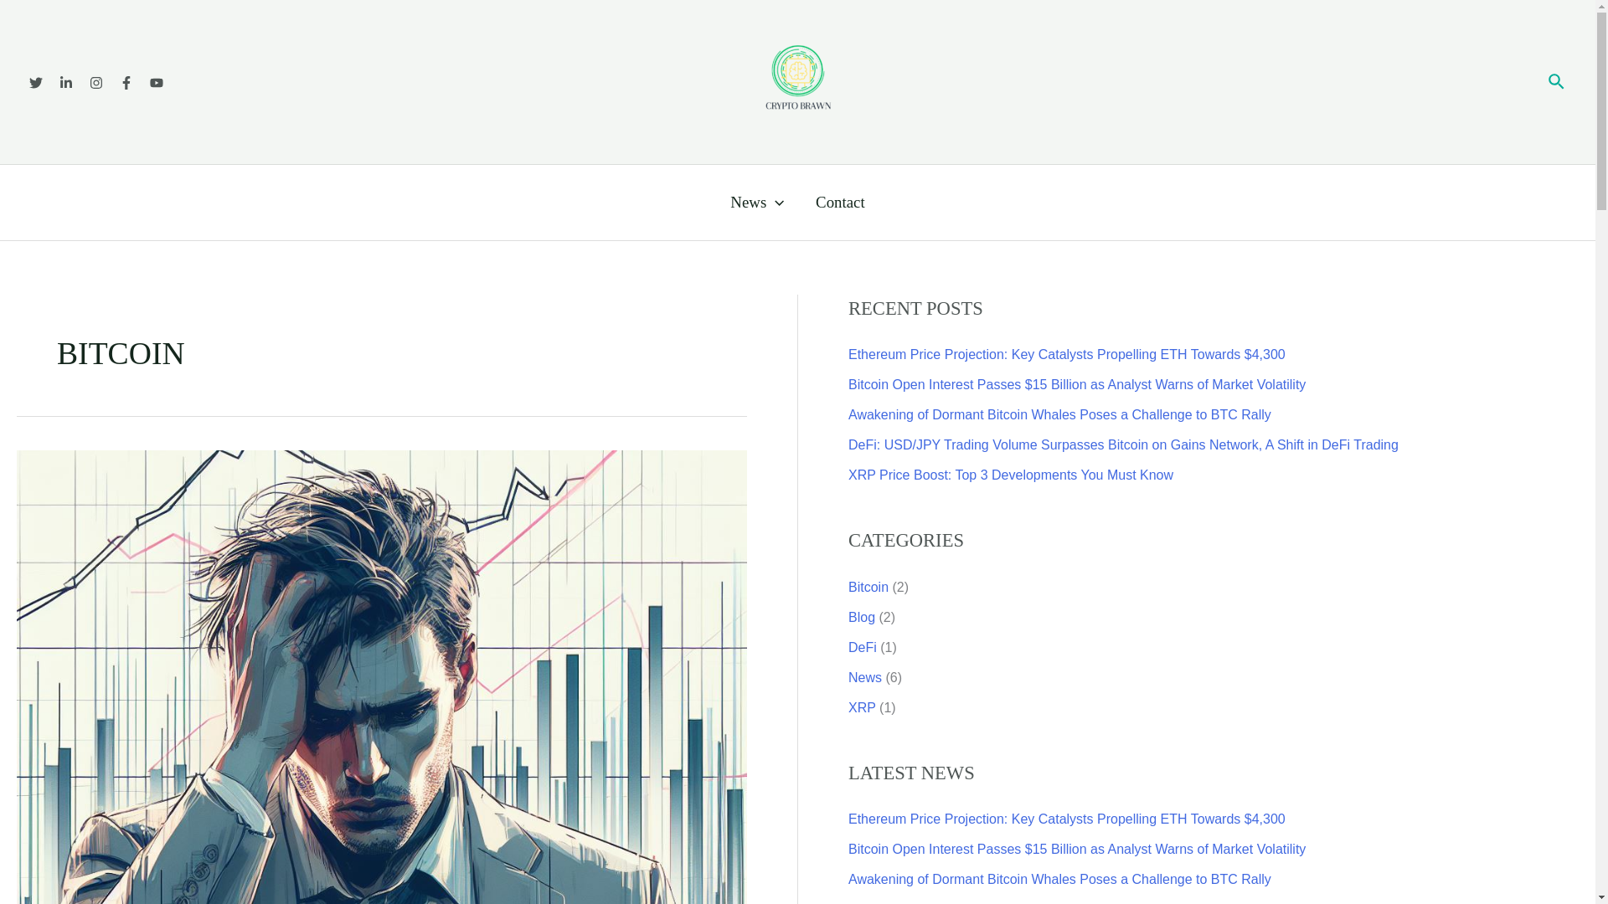  I want to click on XRP, so click(863, 708).